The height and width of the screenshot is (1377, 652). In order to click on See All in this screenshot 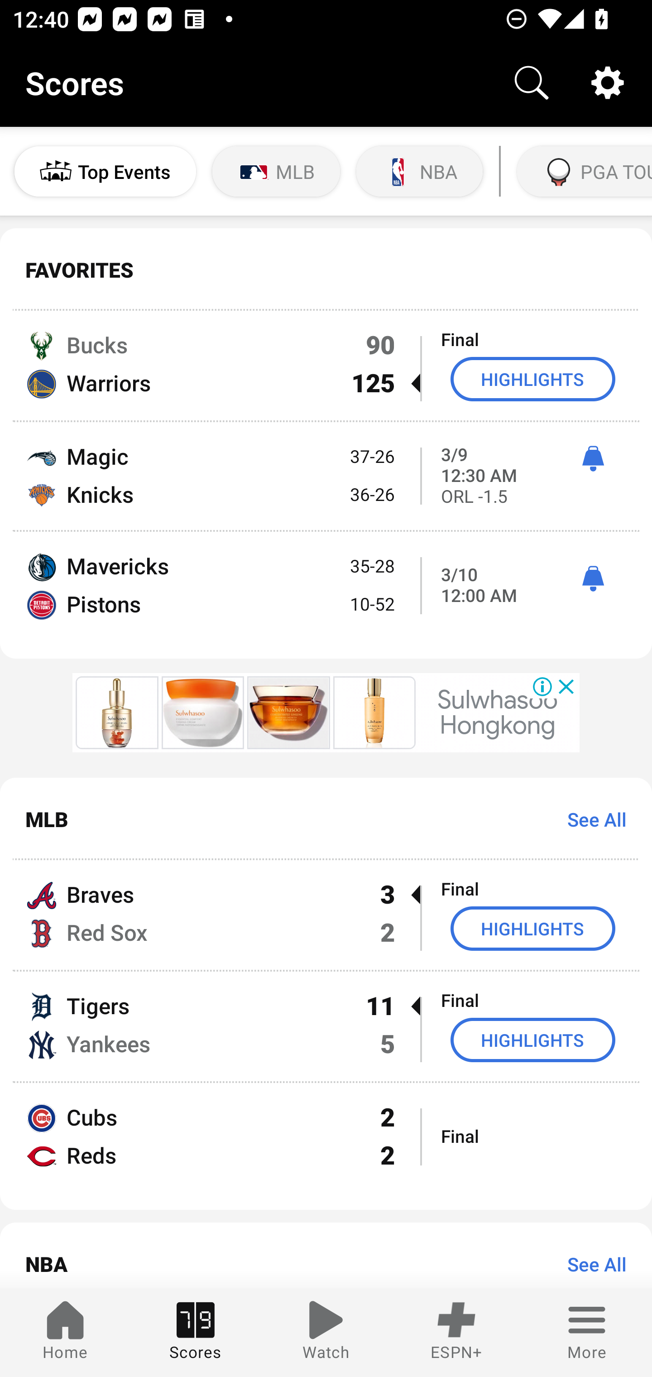, I will do `click(590, 819)`.